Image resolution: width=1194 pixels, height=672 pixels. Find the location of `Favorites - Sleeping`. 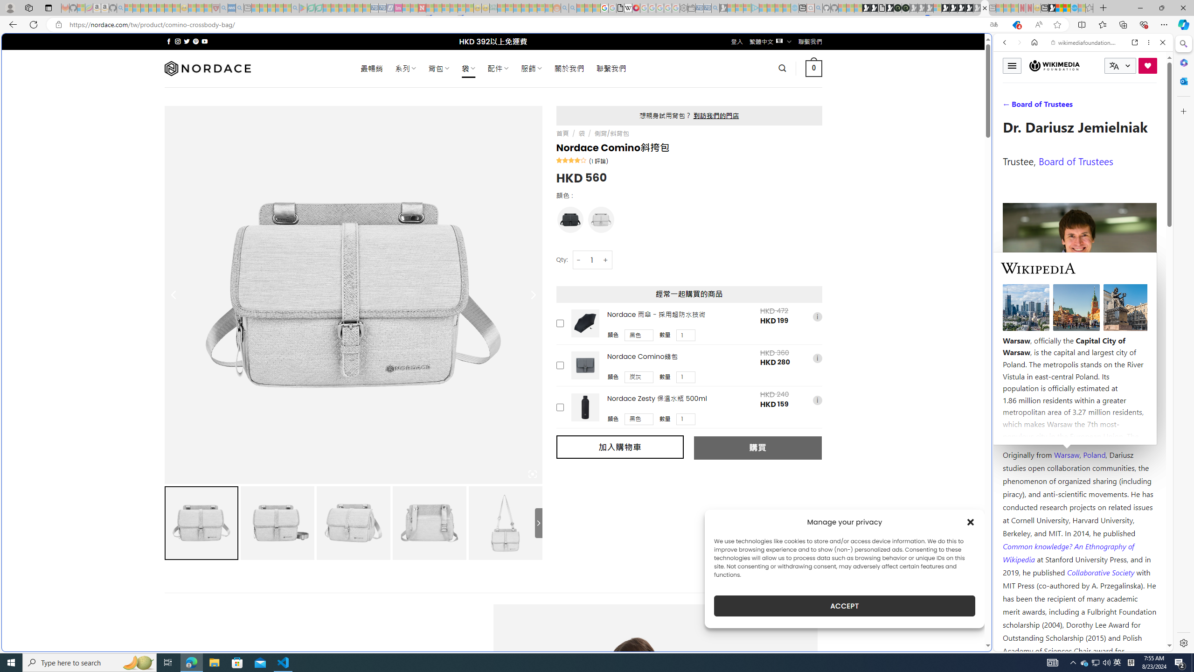

Favorites - Sleeping is located at coordinates (1090, 8).